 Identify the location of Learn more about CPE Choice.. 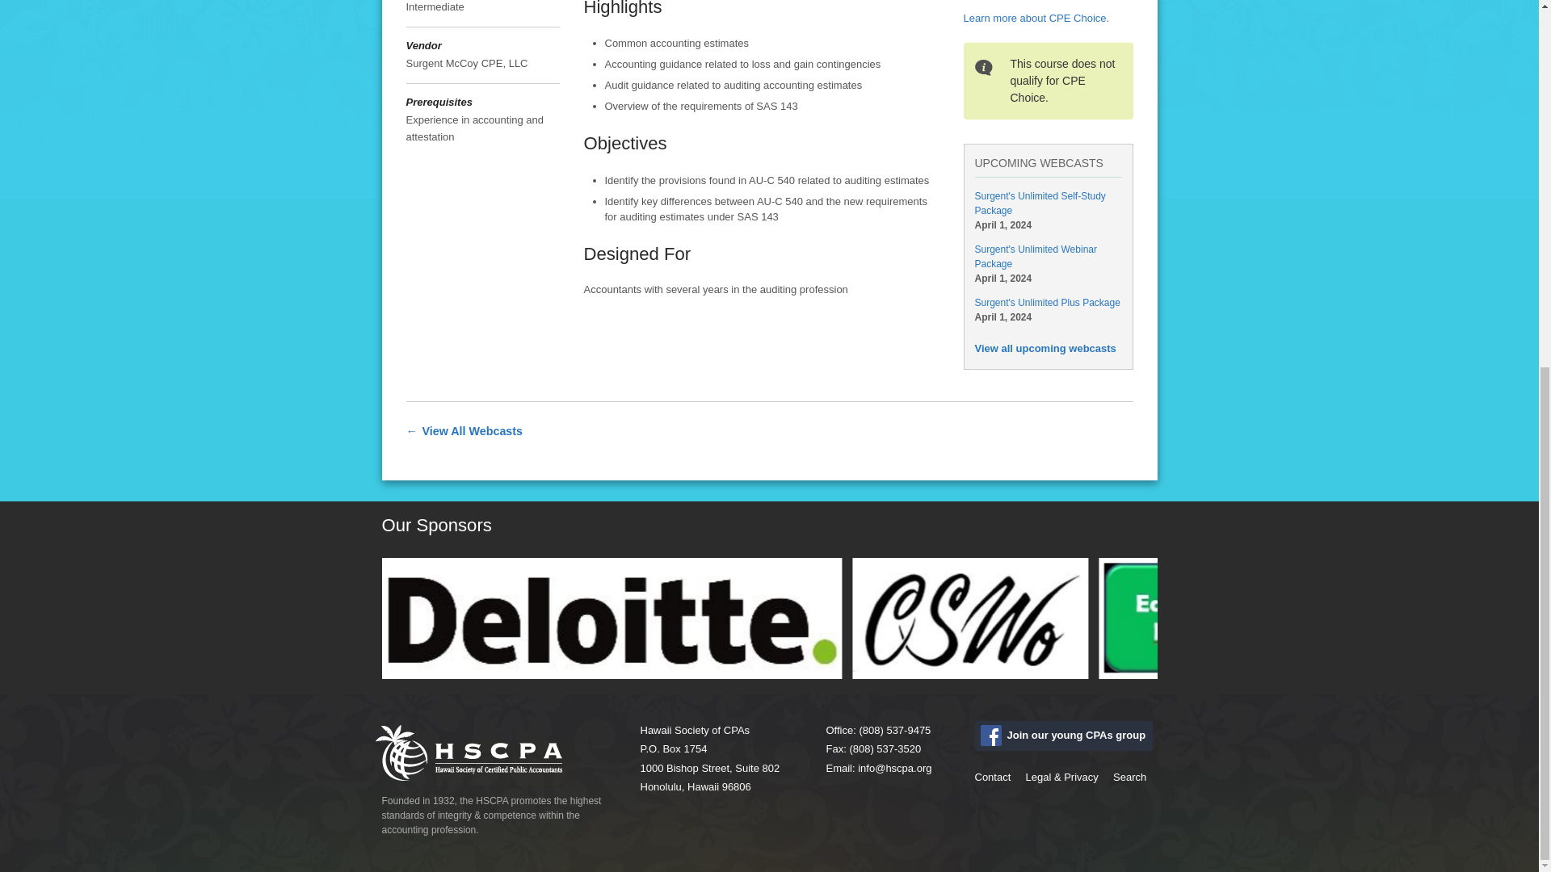
(1036, 18).